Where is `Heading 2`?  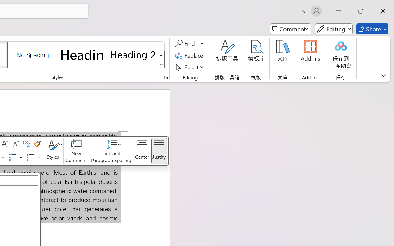
Heading 2 is located at coordinates (132, 55).